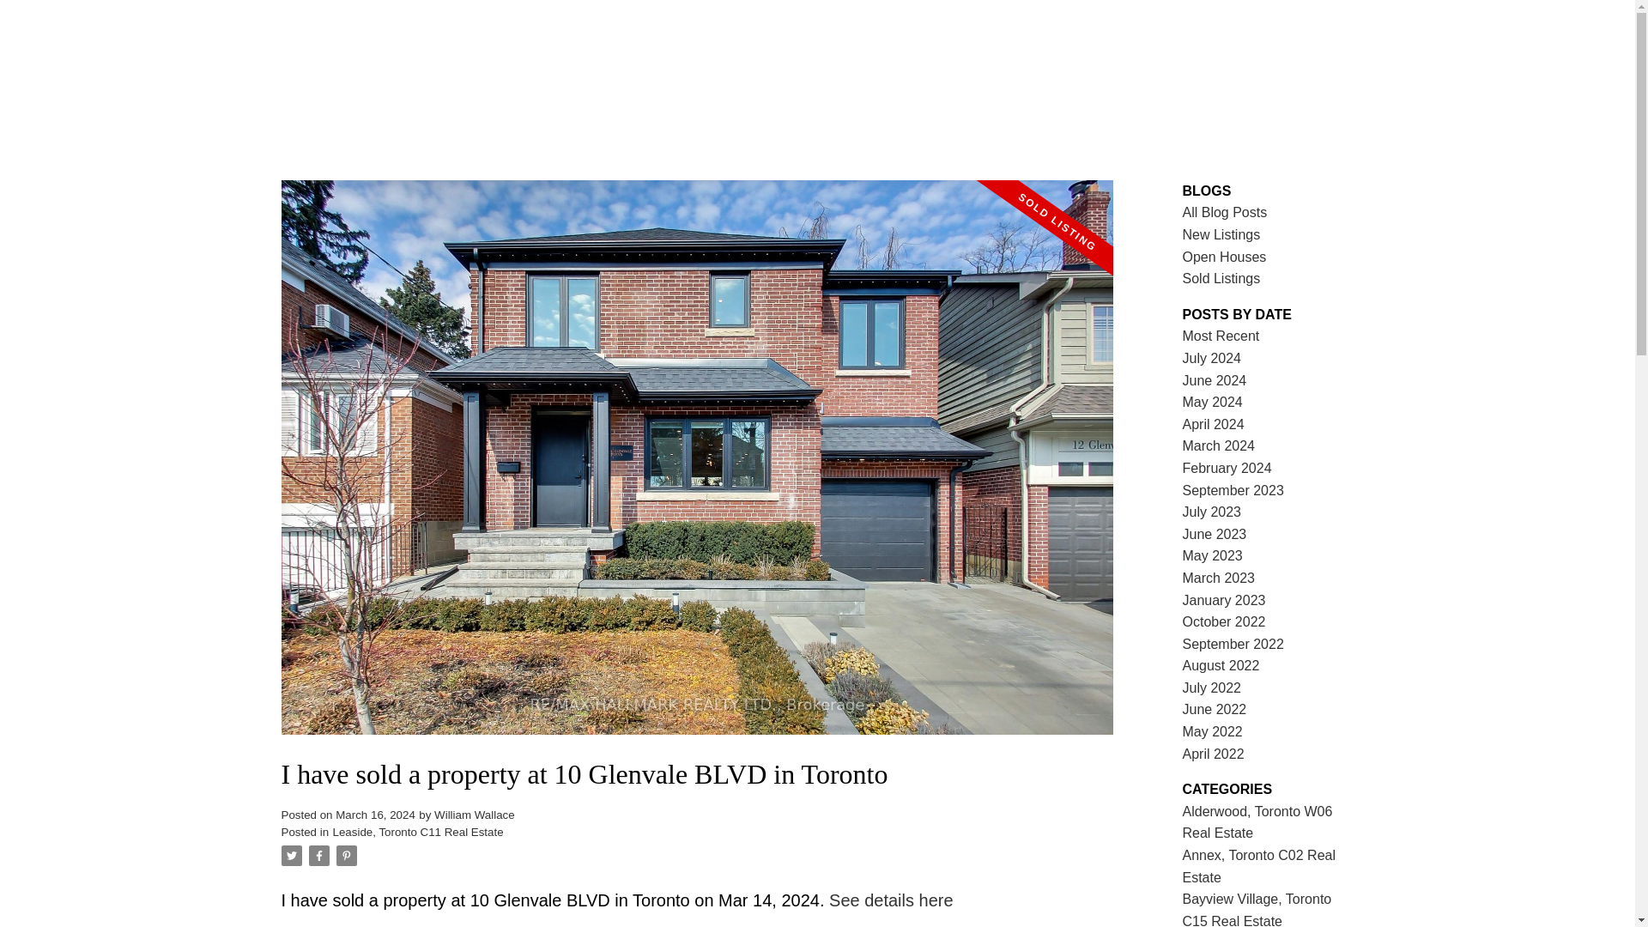 The image size is (1648, 927). I want to click on September 2023, so click(1233, 489).